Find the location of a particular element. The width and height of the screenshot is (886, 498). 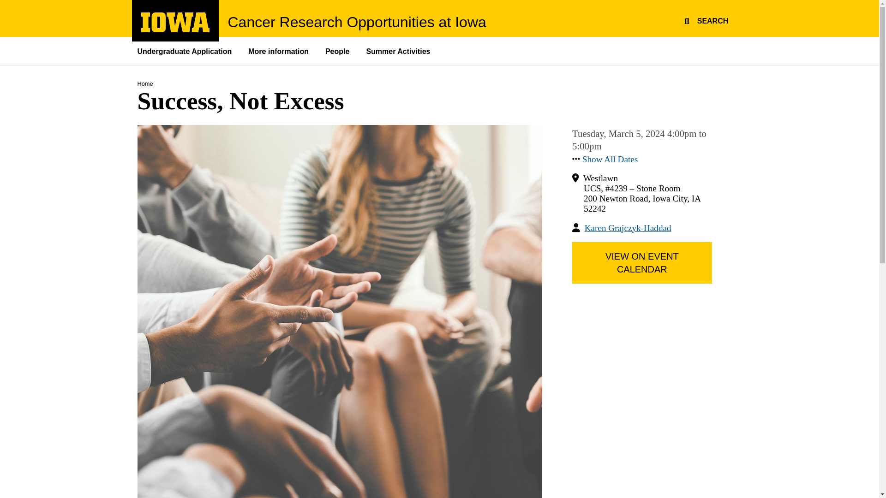

University of Iowa is located at coordinates (628, 228).